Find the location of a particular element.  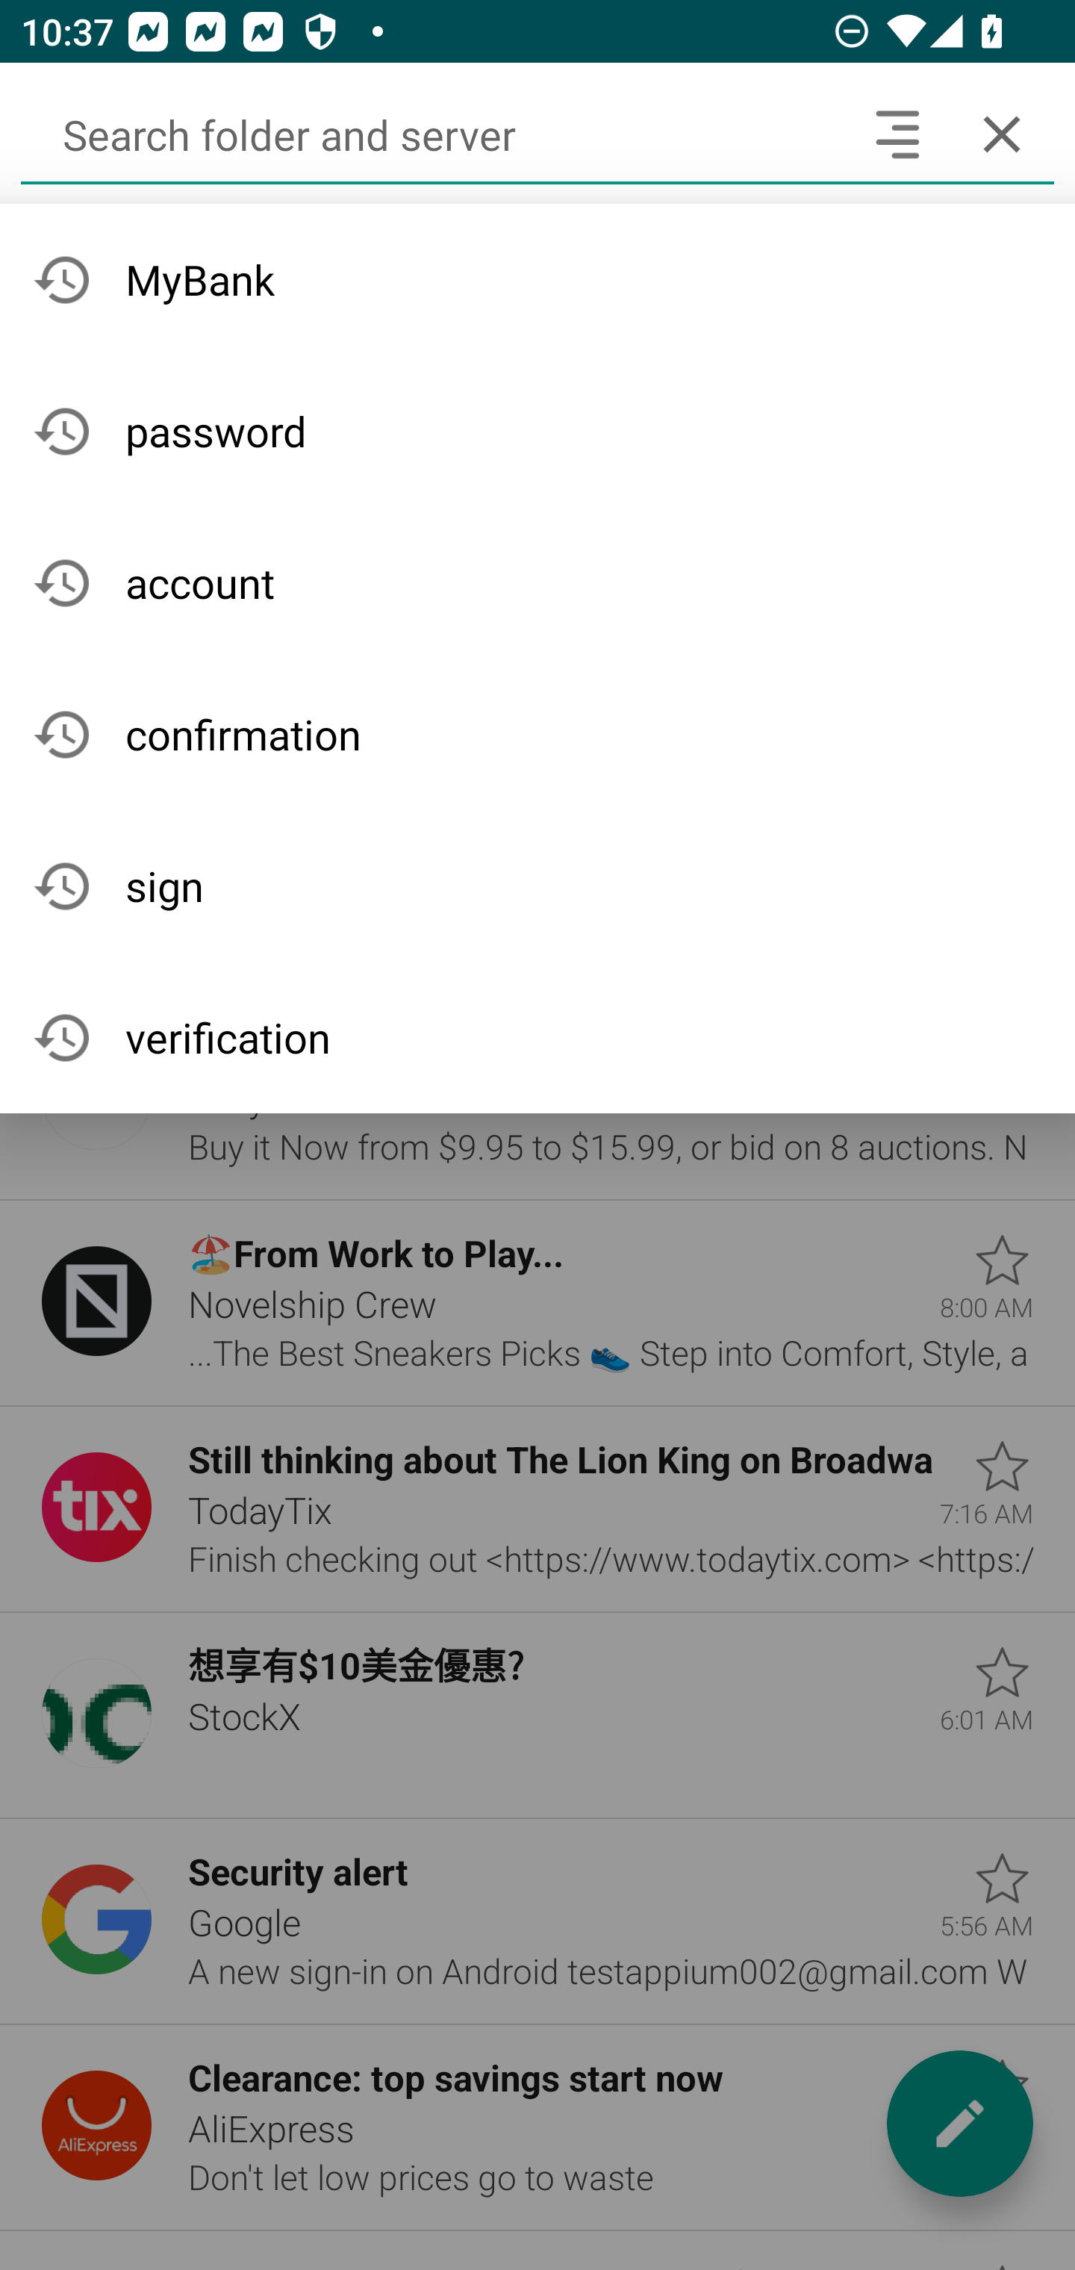

Search headers and text is located at coordinates (897, 134).